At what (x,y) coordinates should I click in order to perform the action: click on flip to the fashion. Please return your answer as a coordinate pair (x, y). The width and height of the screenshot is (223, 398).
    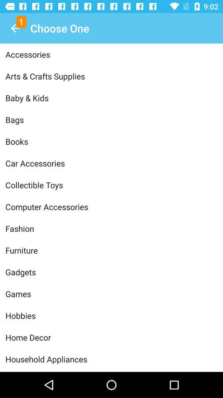
    Looking at the image, I should click on (111, 228).